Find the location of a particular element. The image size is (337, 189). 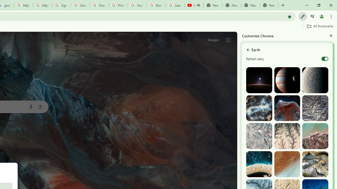

Sign in - Google Accounts is located at coordinates (61, 5).